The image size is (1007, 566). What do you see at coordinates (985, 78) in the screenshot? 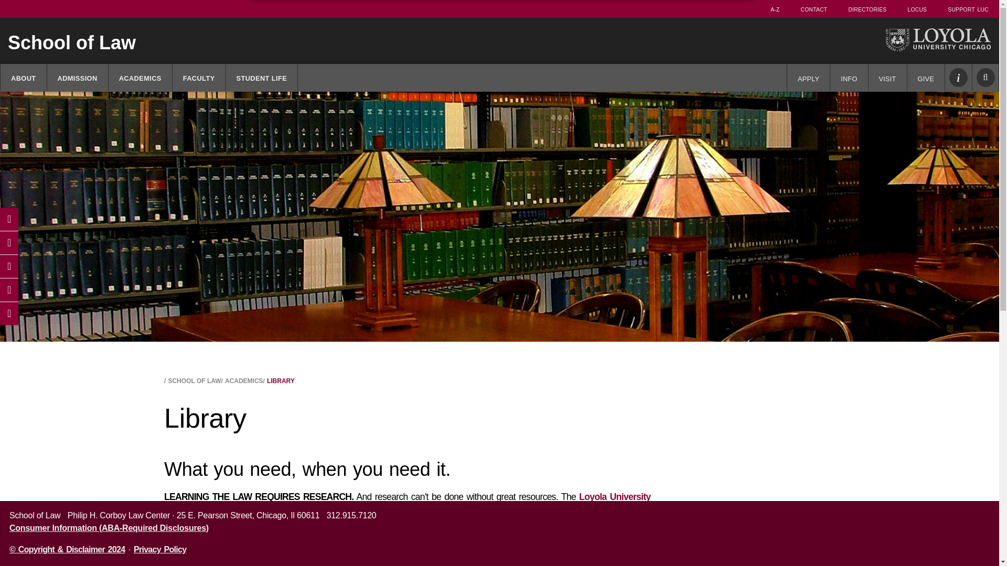
I see `Search` at bounding box center [985, 78].